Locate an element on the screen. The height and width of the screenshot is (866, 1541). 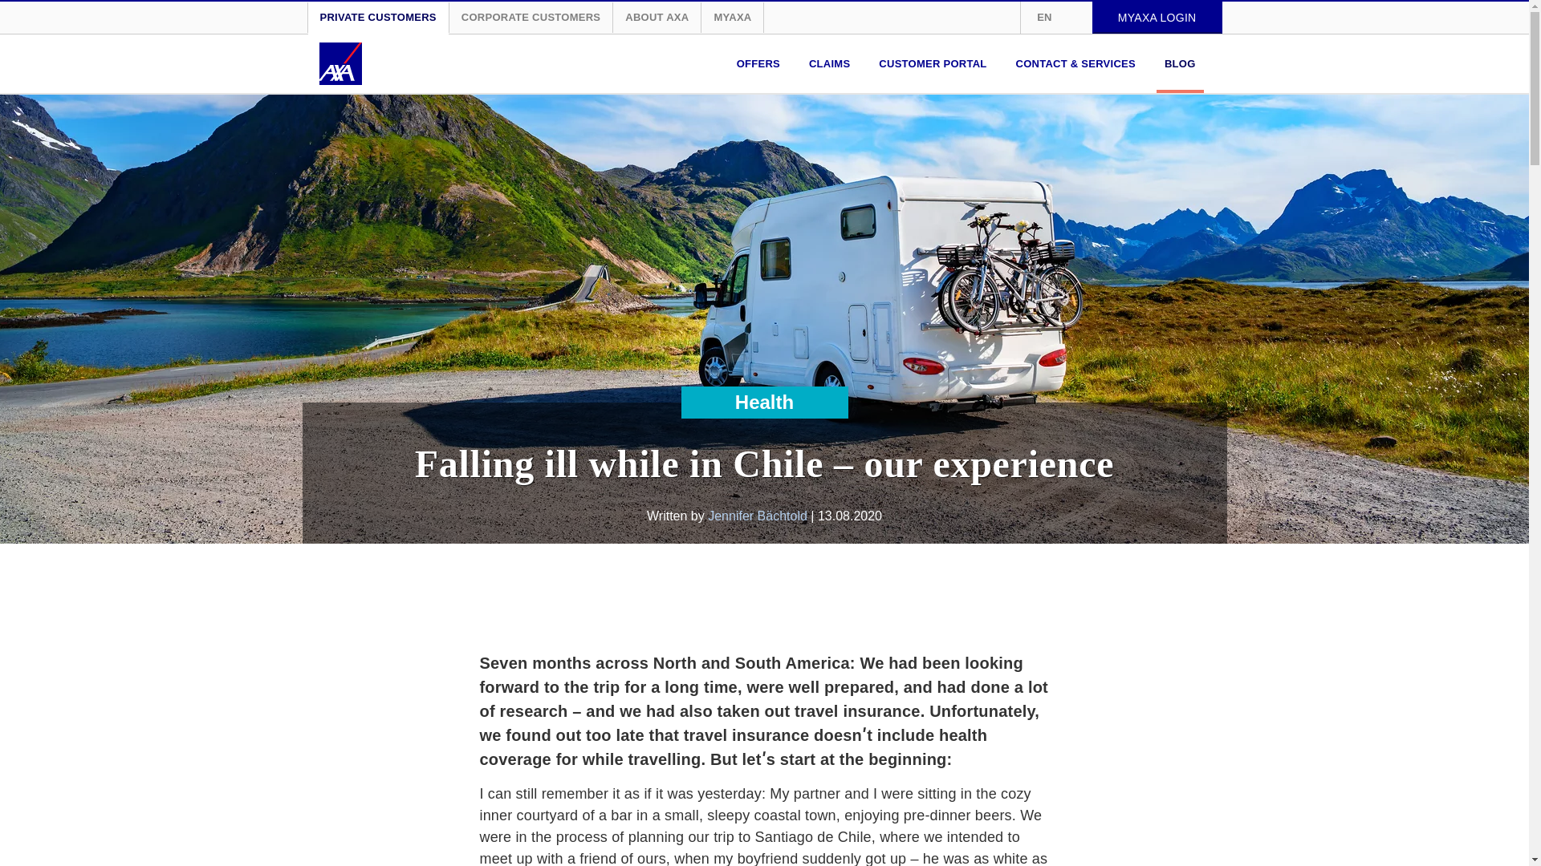
ABOUT AXA is located at coordinates (657, 18).